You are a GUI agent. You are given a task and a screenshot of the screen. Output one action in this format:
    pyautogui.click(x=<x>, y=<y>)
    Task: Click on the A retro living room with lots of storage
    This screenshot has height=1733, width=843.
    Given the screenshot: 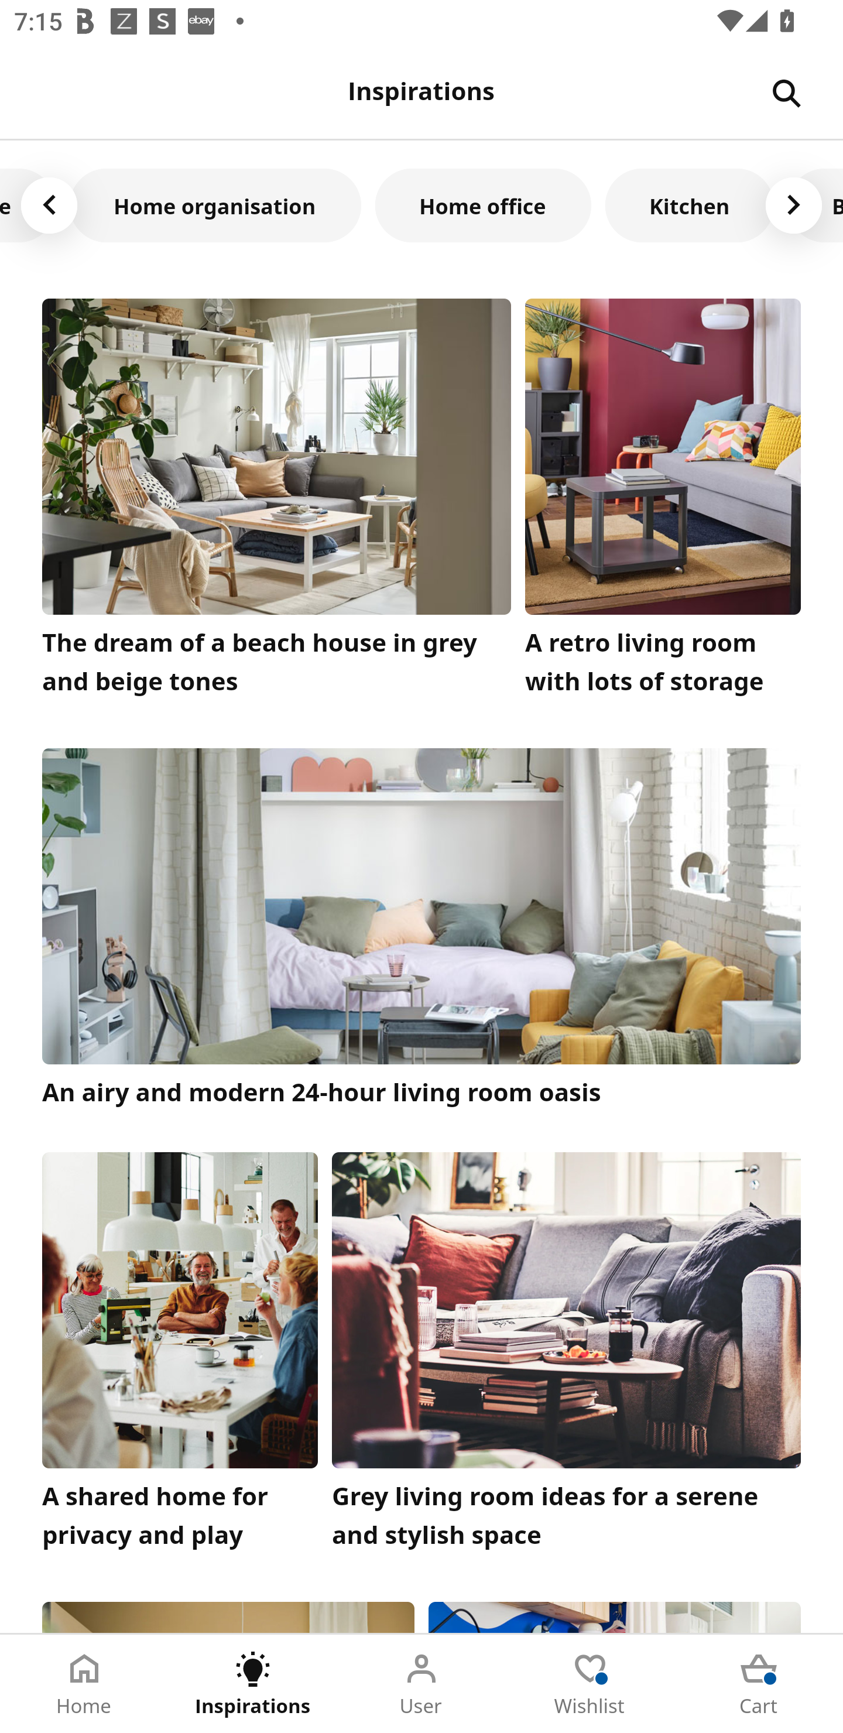 What is the action you would take?
    pyautogui.click(x=663, y=501)
    